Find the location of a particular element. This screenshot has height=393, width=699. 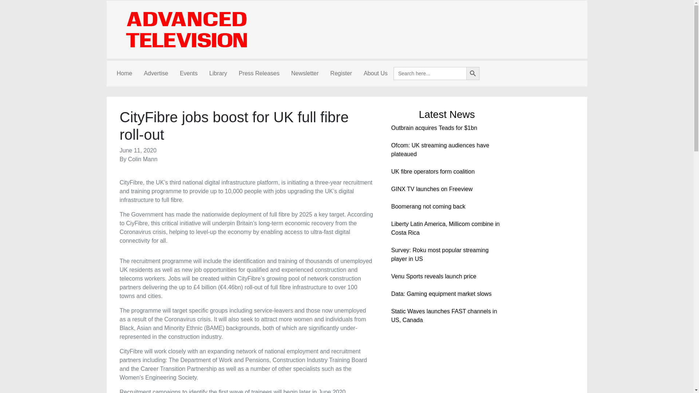

Library is located at coordinates (218, 74).